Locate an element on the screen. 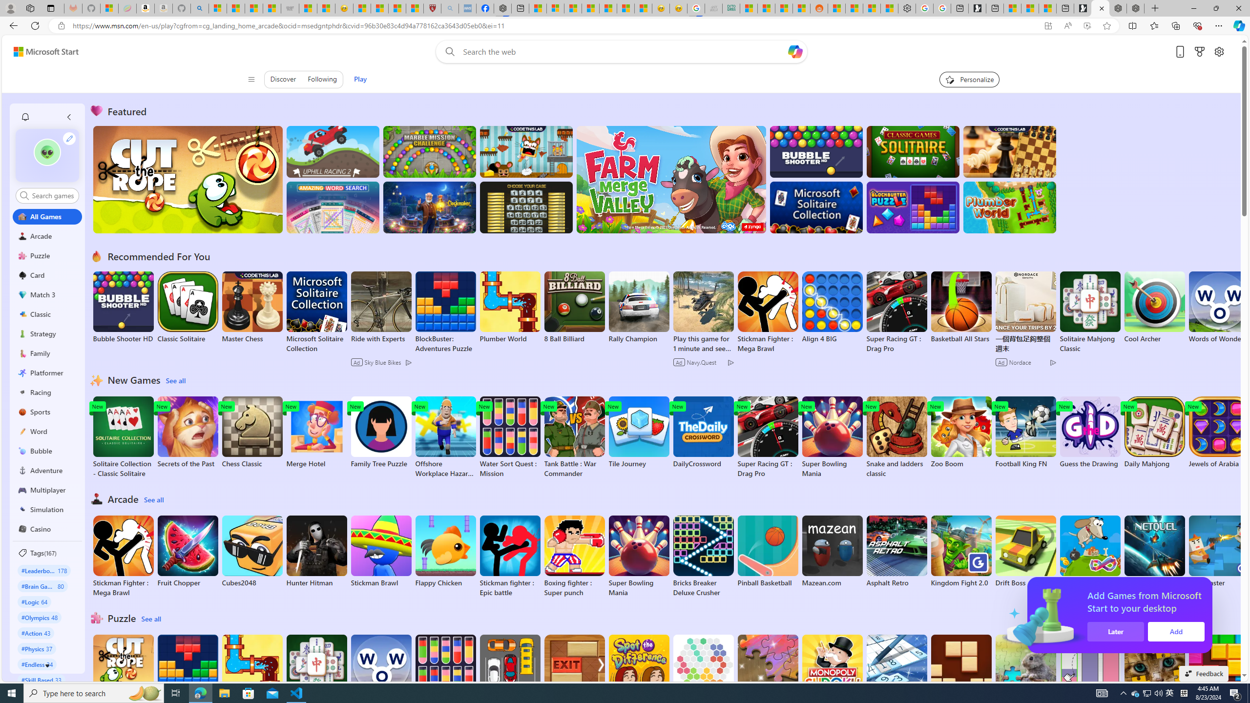 This screenshot has width=1250, height=703. Super Racing GT : Drag Pro is located at coordinates (768, 437).